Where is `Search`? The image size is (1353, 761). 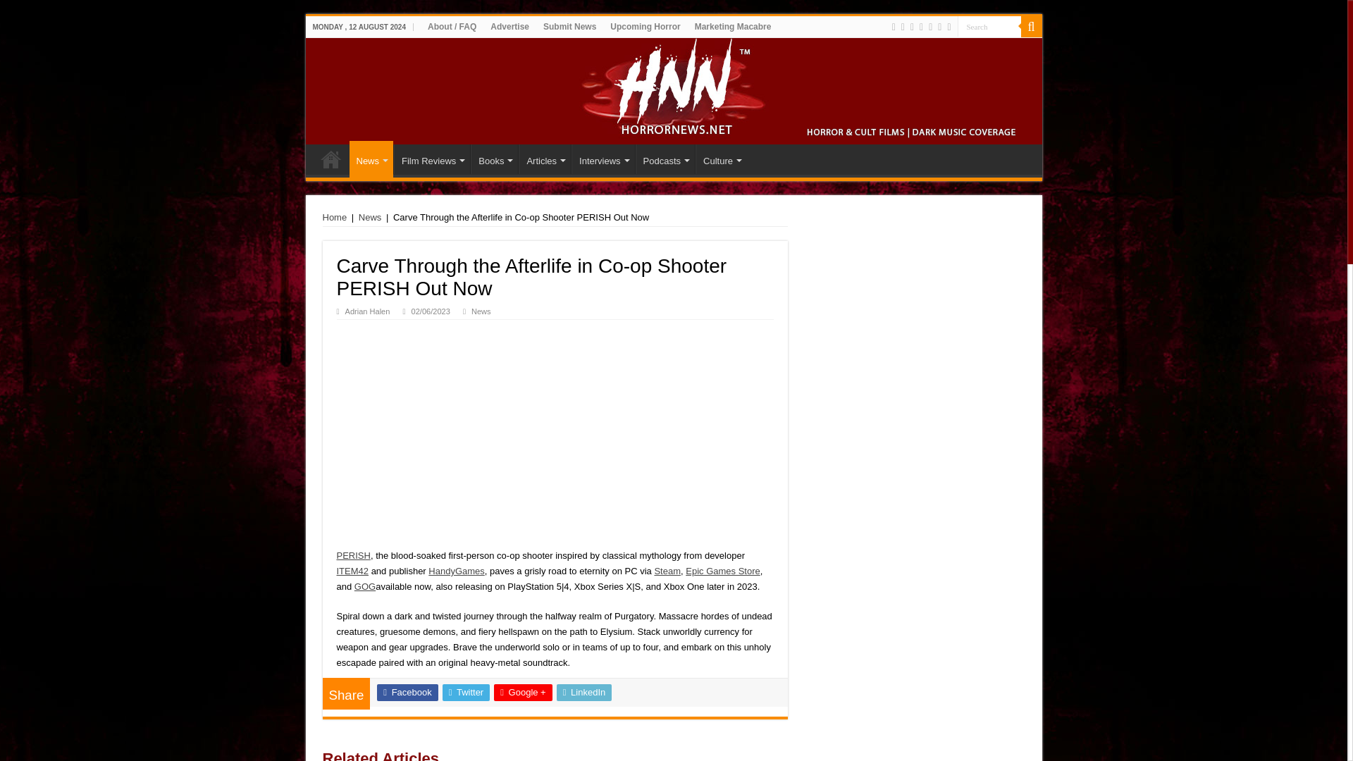 Search is located at coordinates (988, 25).